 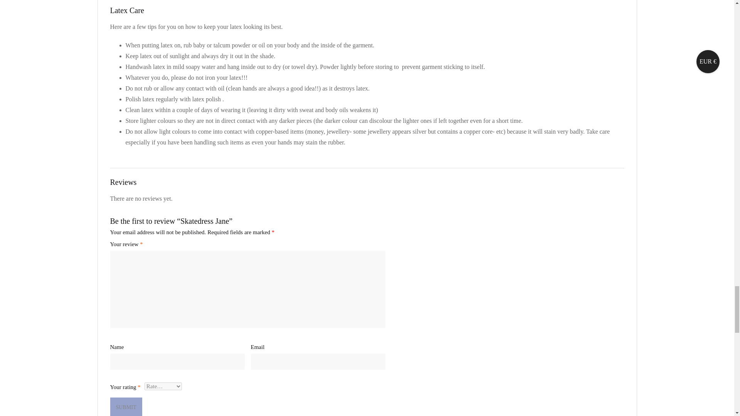 I want to click on Submit, so click(x=126, y=407).